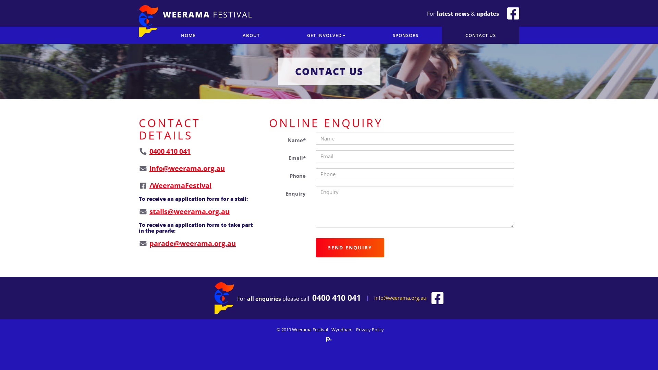  What do you see at coordinates (406, 35) in the screenshot?
I see `SPONSORS` at bounding box center [406, 35].